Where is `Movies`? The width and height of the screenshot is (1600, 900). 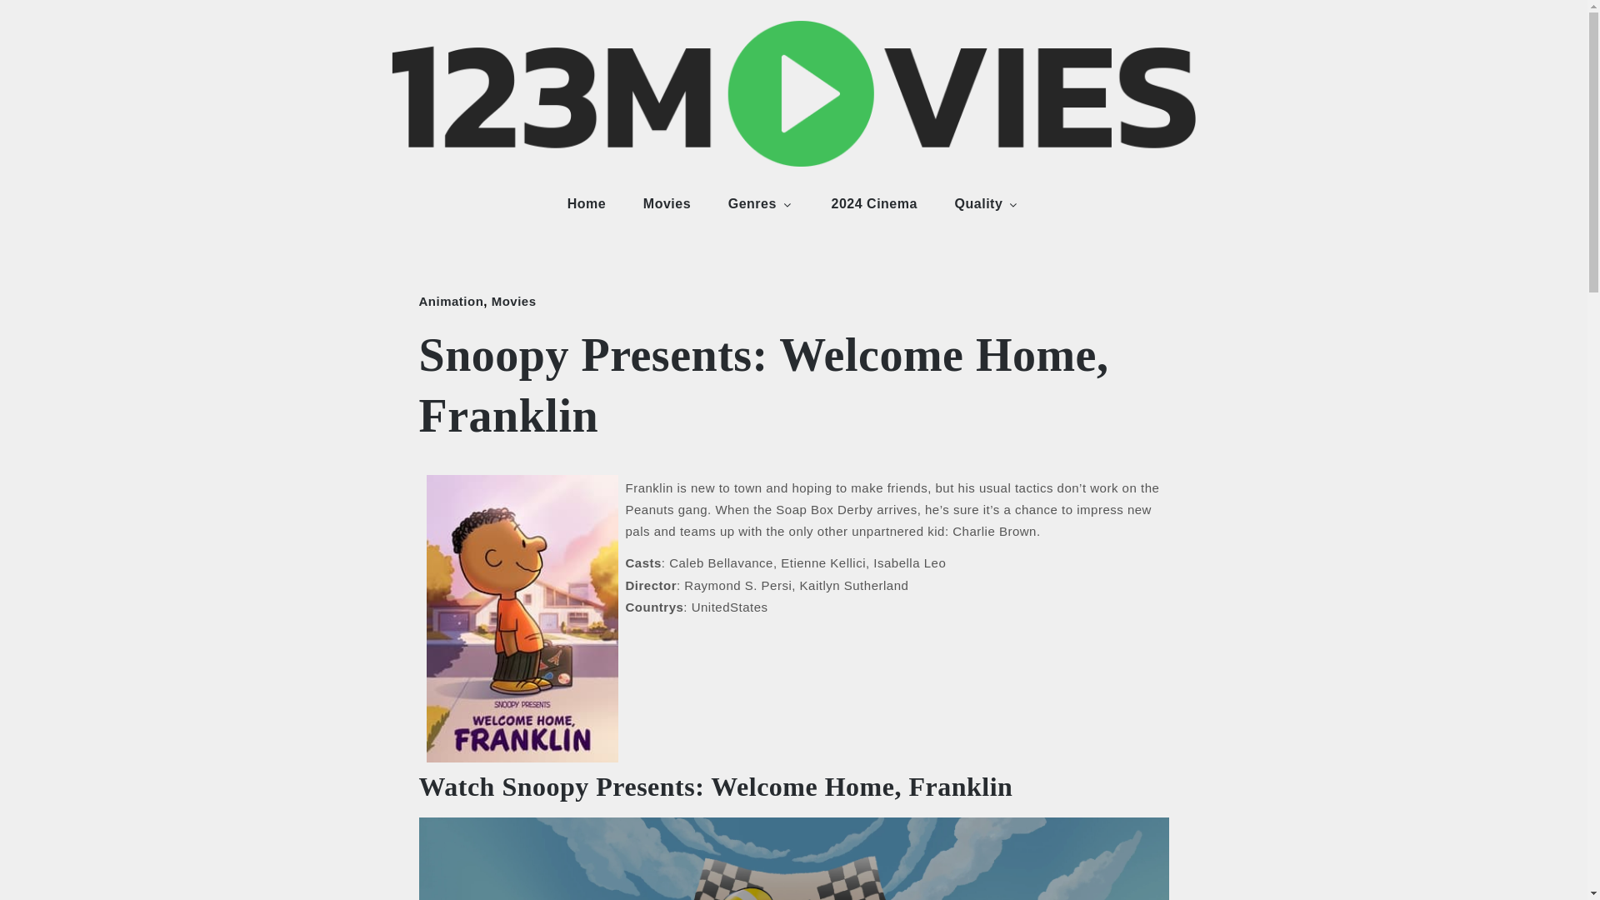
Movies is located at coordinates (667, 203).